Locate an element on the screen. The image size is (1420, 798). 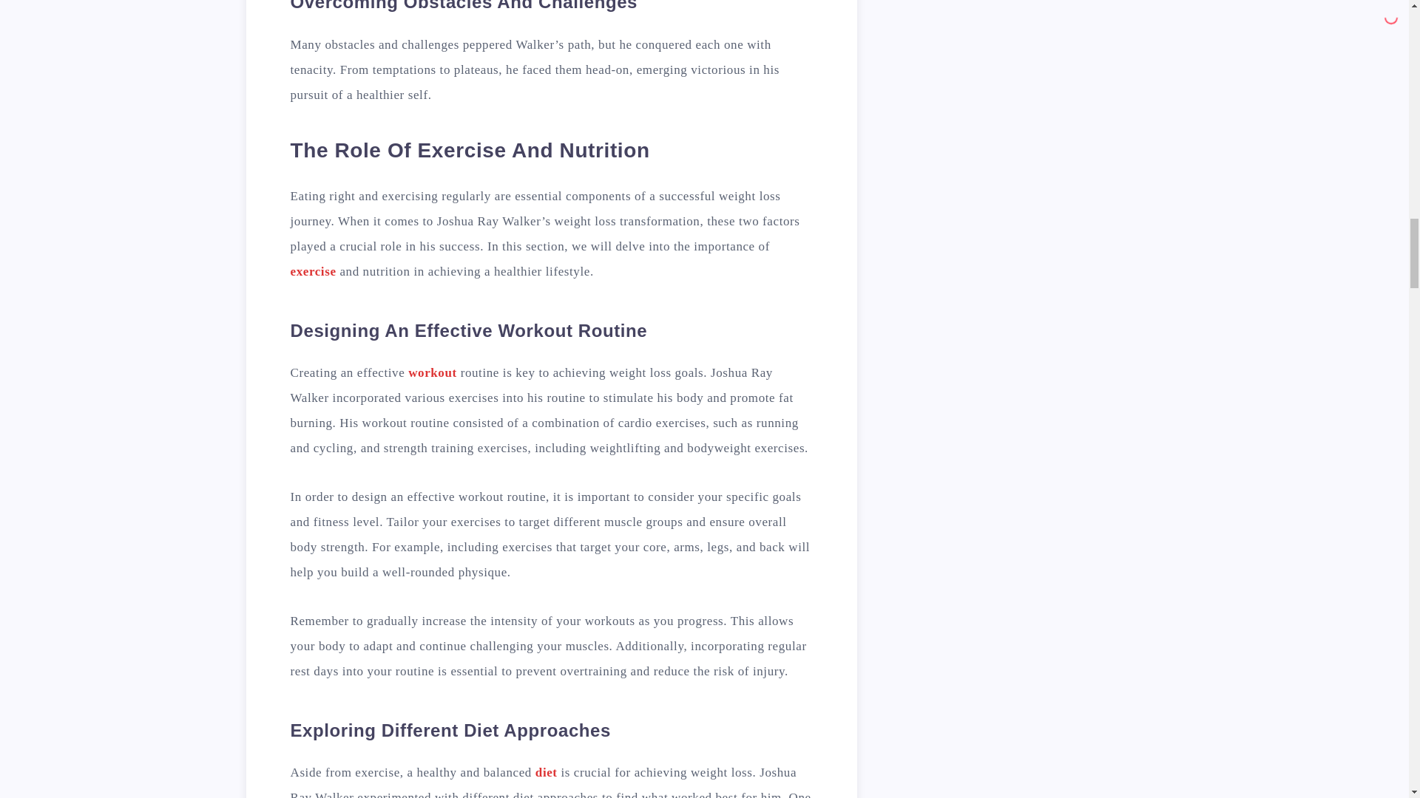
workout is located at coordinates (433, 372).